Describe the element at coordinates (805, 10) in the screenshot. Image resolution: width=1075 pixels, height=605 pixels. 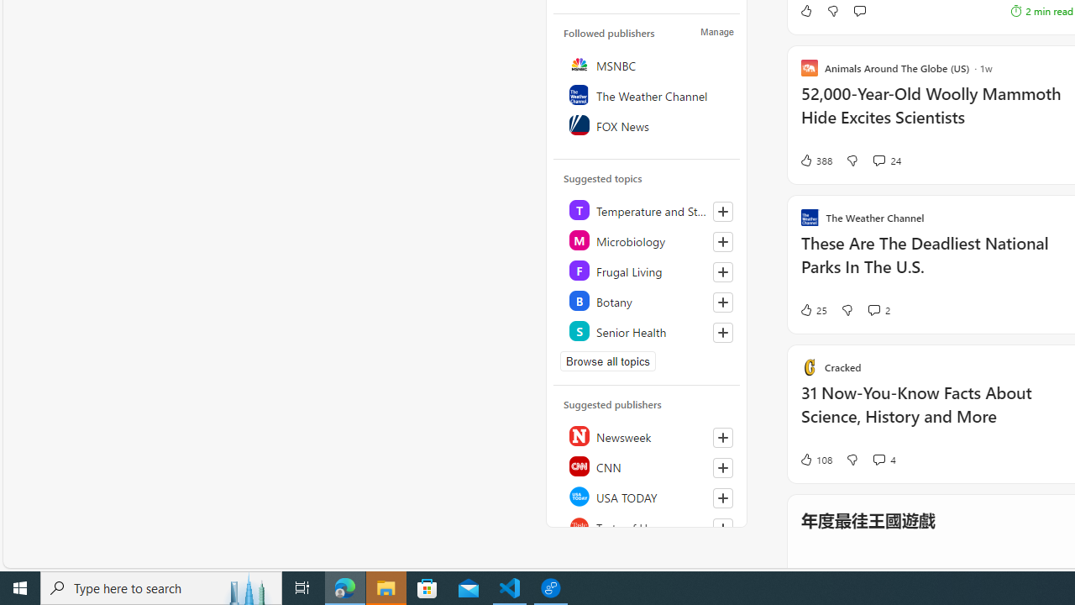
I see `Like` at that location.